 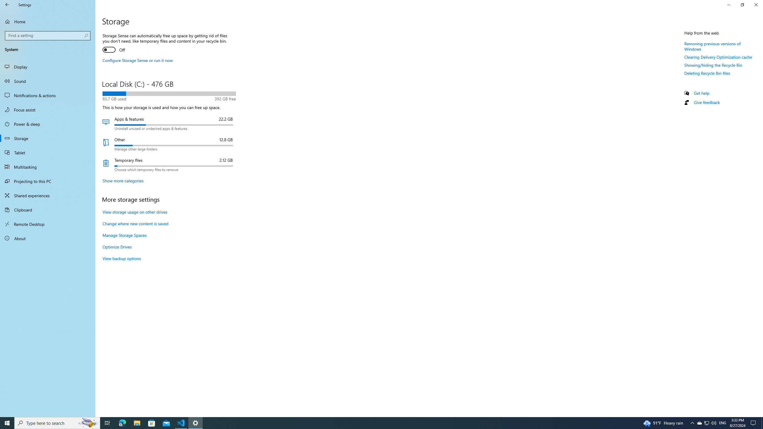 What do you see at coordinates (48, 210) in the screenshot?
I see `Clipboard` at bounding box center [48, 210].